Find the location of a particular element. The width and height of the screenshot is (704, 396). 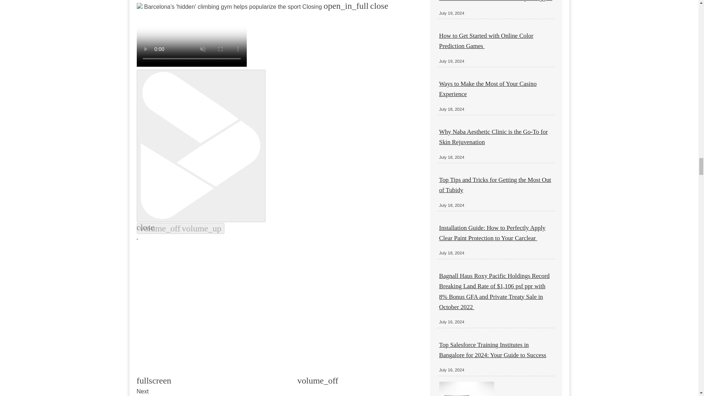

Why Naba Aesthetic Clinic is the Go-To for Skin Rejuvenation is located at coordinates (494, 137).